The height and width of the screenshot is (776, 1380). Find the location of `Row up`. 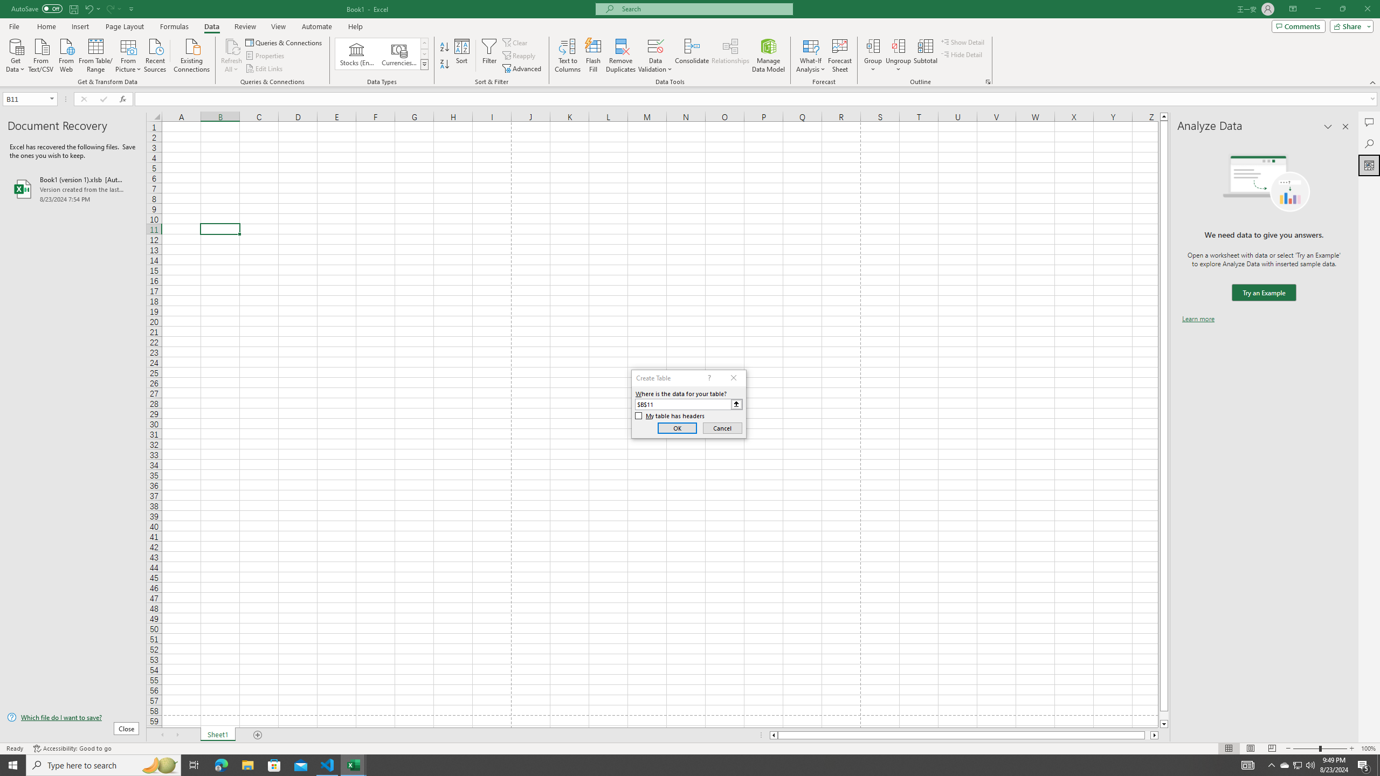

Row up is located at coordinates (425, 43).